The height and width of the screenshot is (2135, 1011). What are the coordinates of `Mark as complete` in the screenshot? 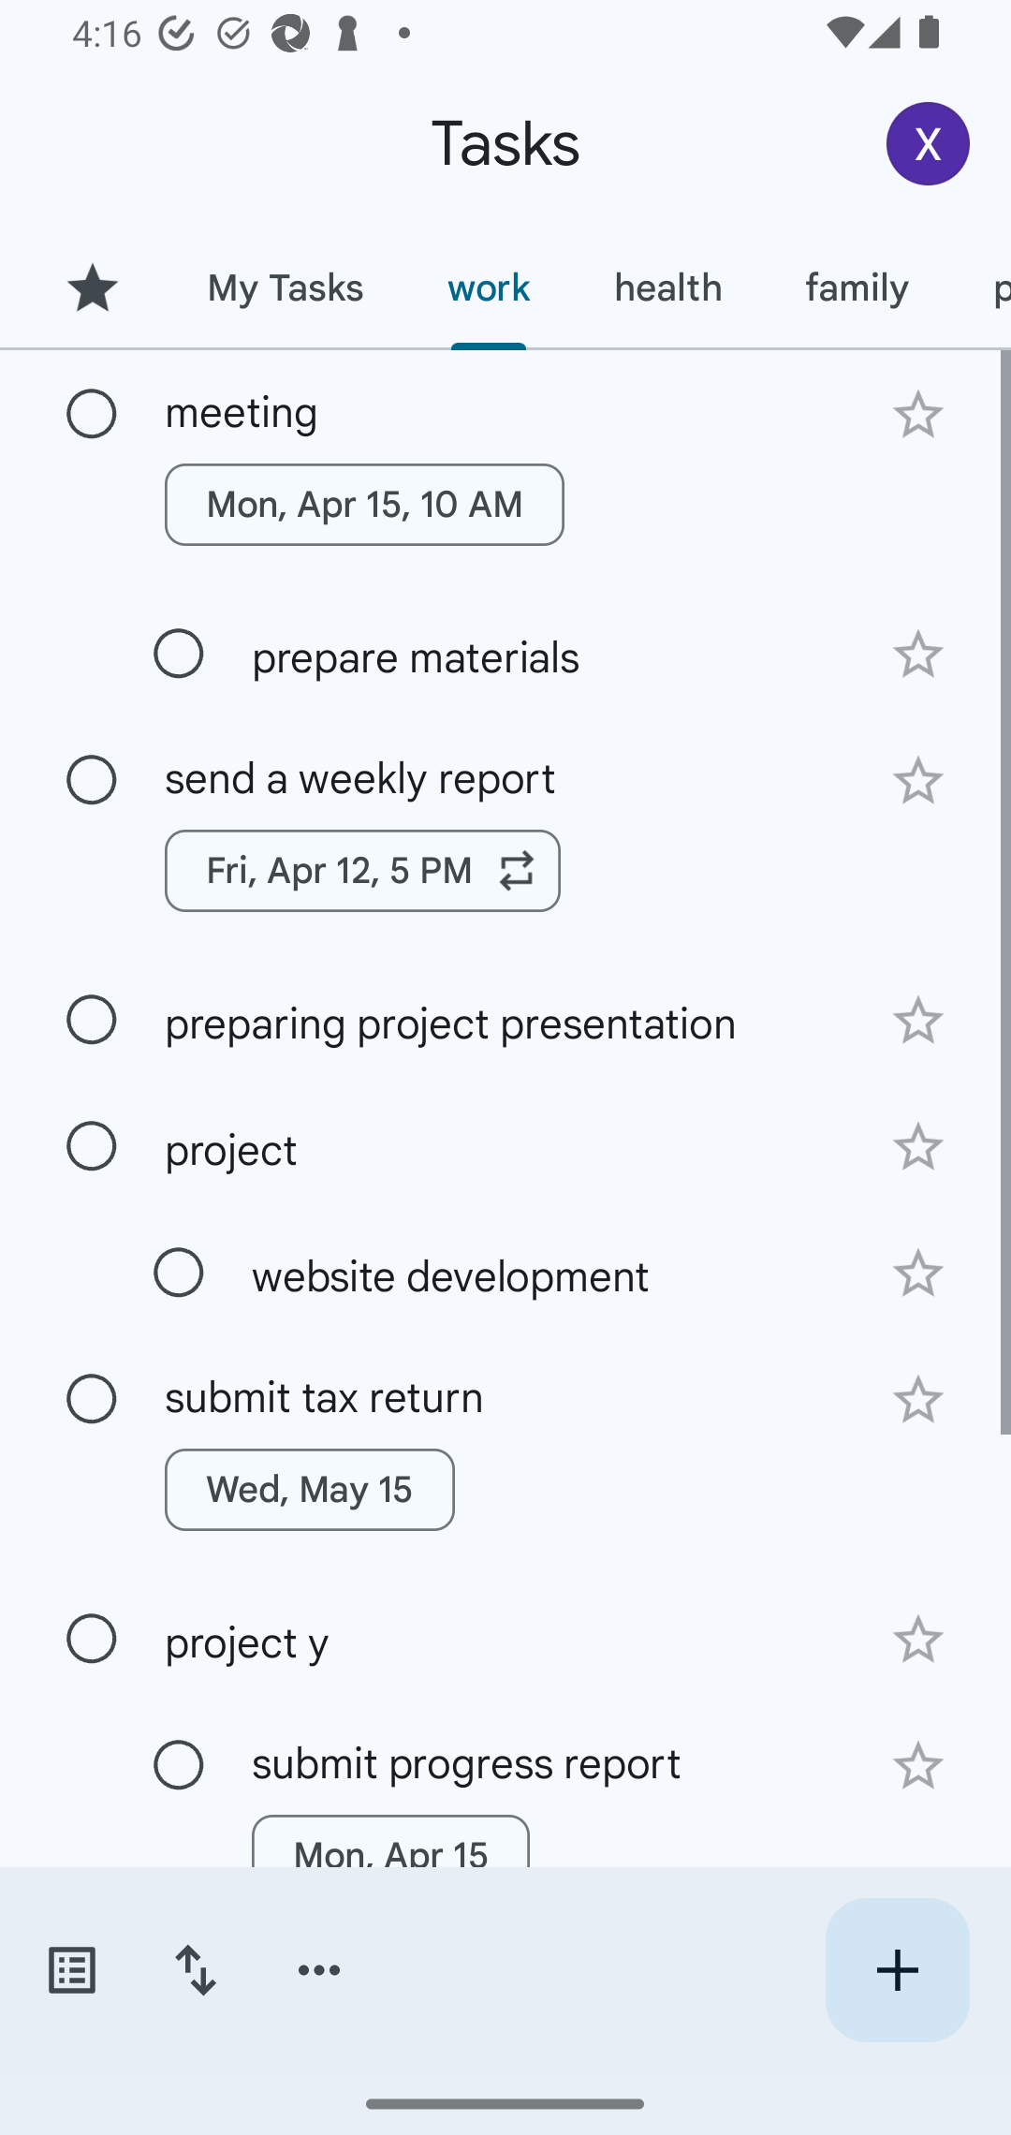 It's located at (92, 780).